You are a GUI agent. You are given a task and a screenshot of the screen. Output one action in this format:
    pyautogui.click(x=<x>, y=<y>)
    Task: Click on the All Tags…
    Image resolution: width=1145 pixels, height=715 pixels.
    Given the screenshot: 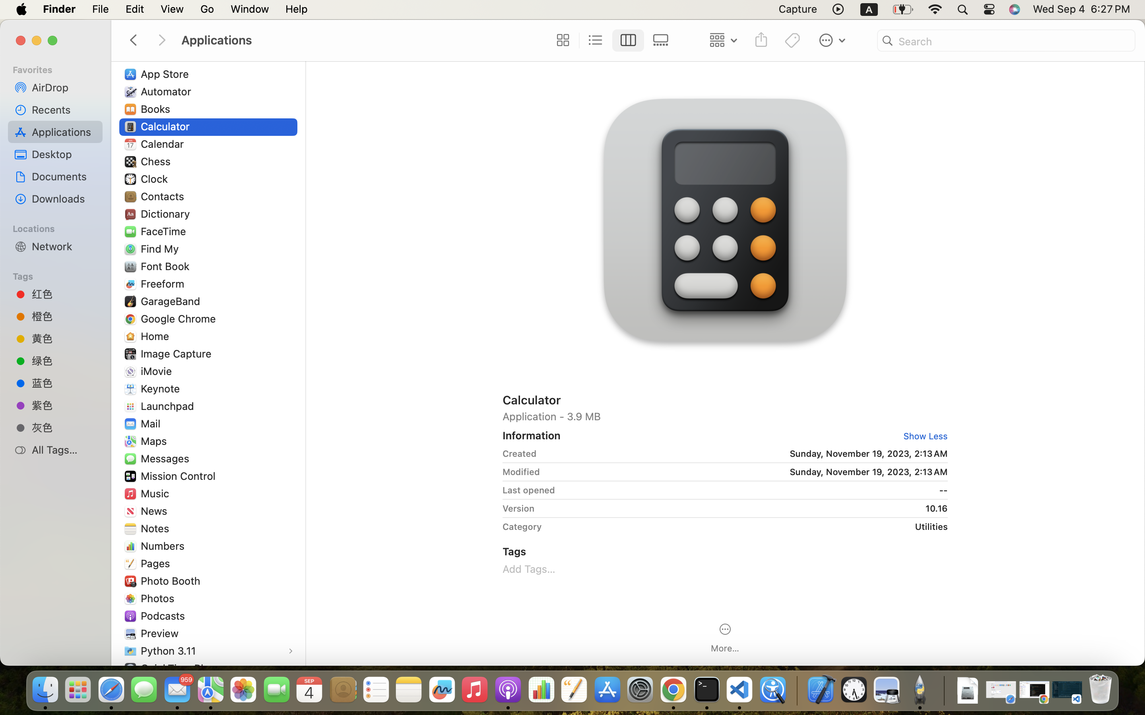 What is the action you would take?
    pyautogui.click(x=64, y=450)
    